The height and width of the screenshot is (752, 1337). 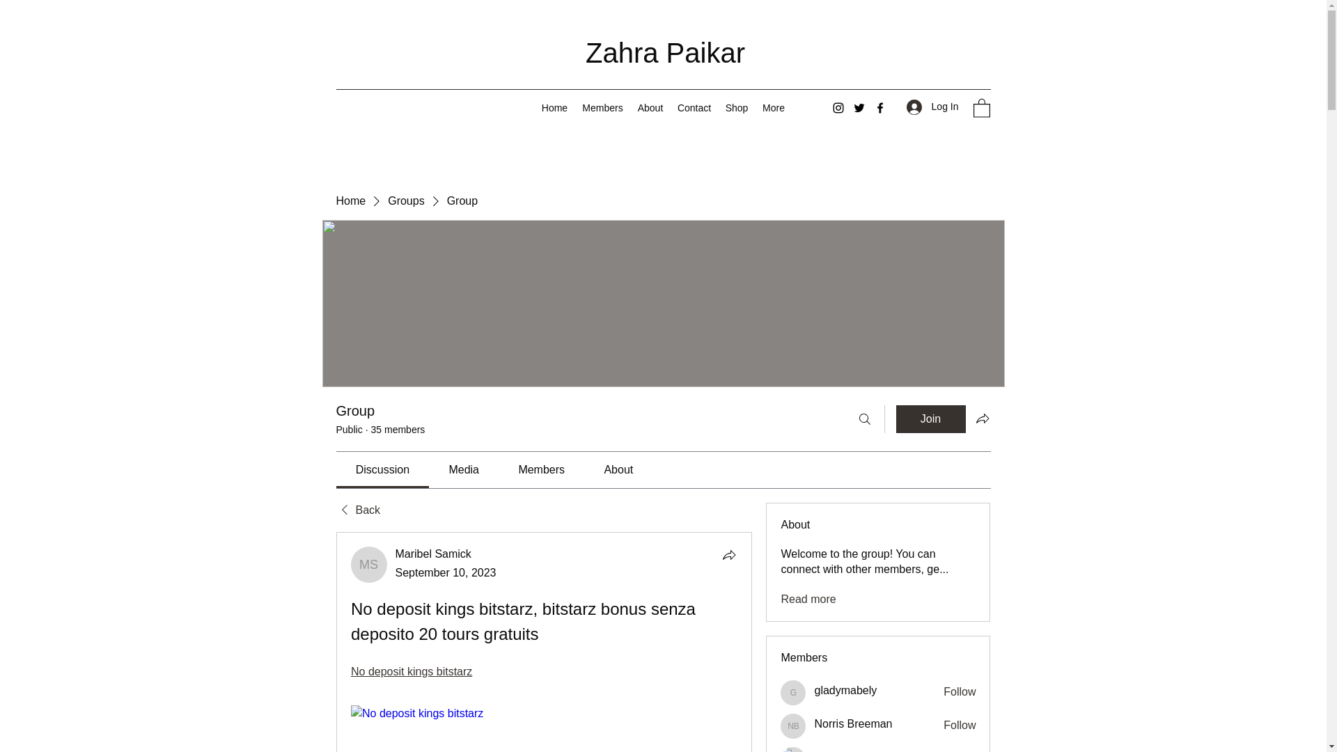 I want to click on gladymabely, so click(x=793, y=693).